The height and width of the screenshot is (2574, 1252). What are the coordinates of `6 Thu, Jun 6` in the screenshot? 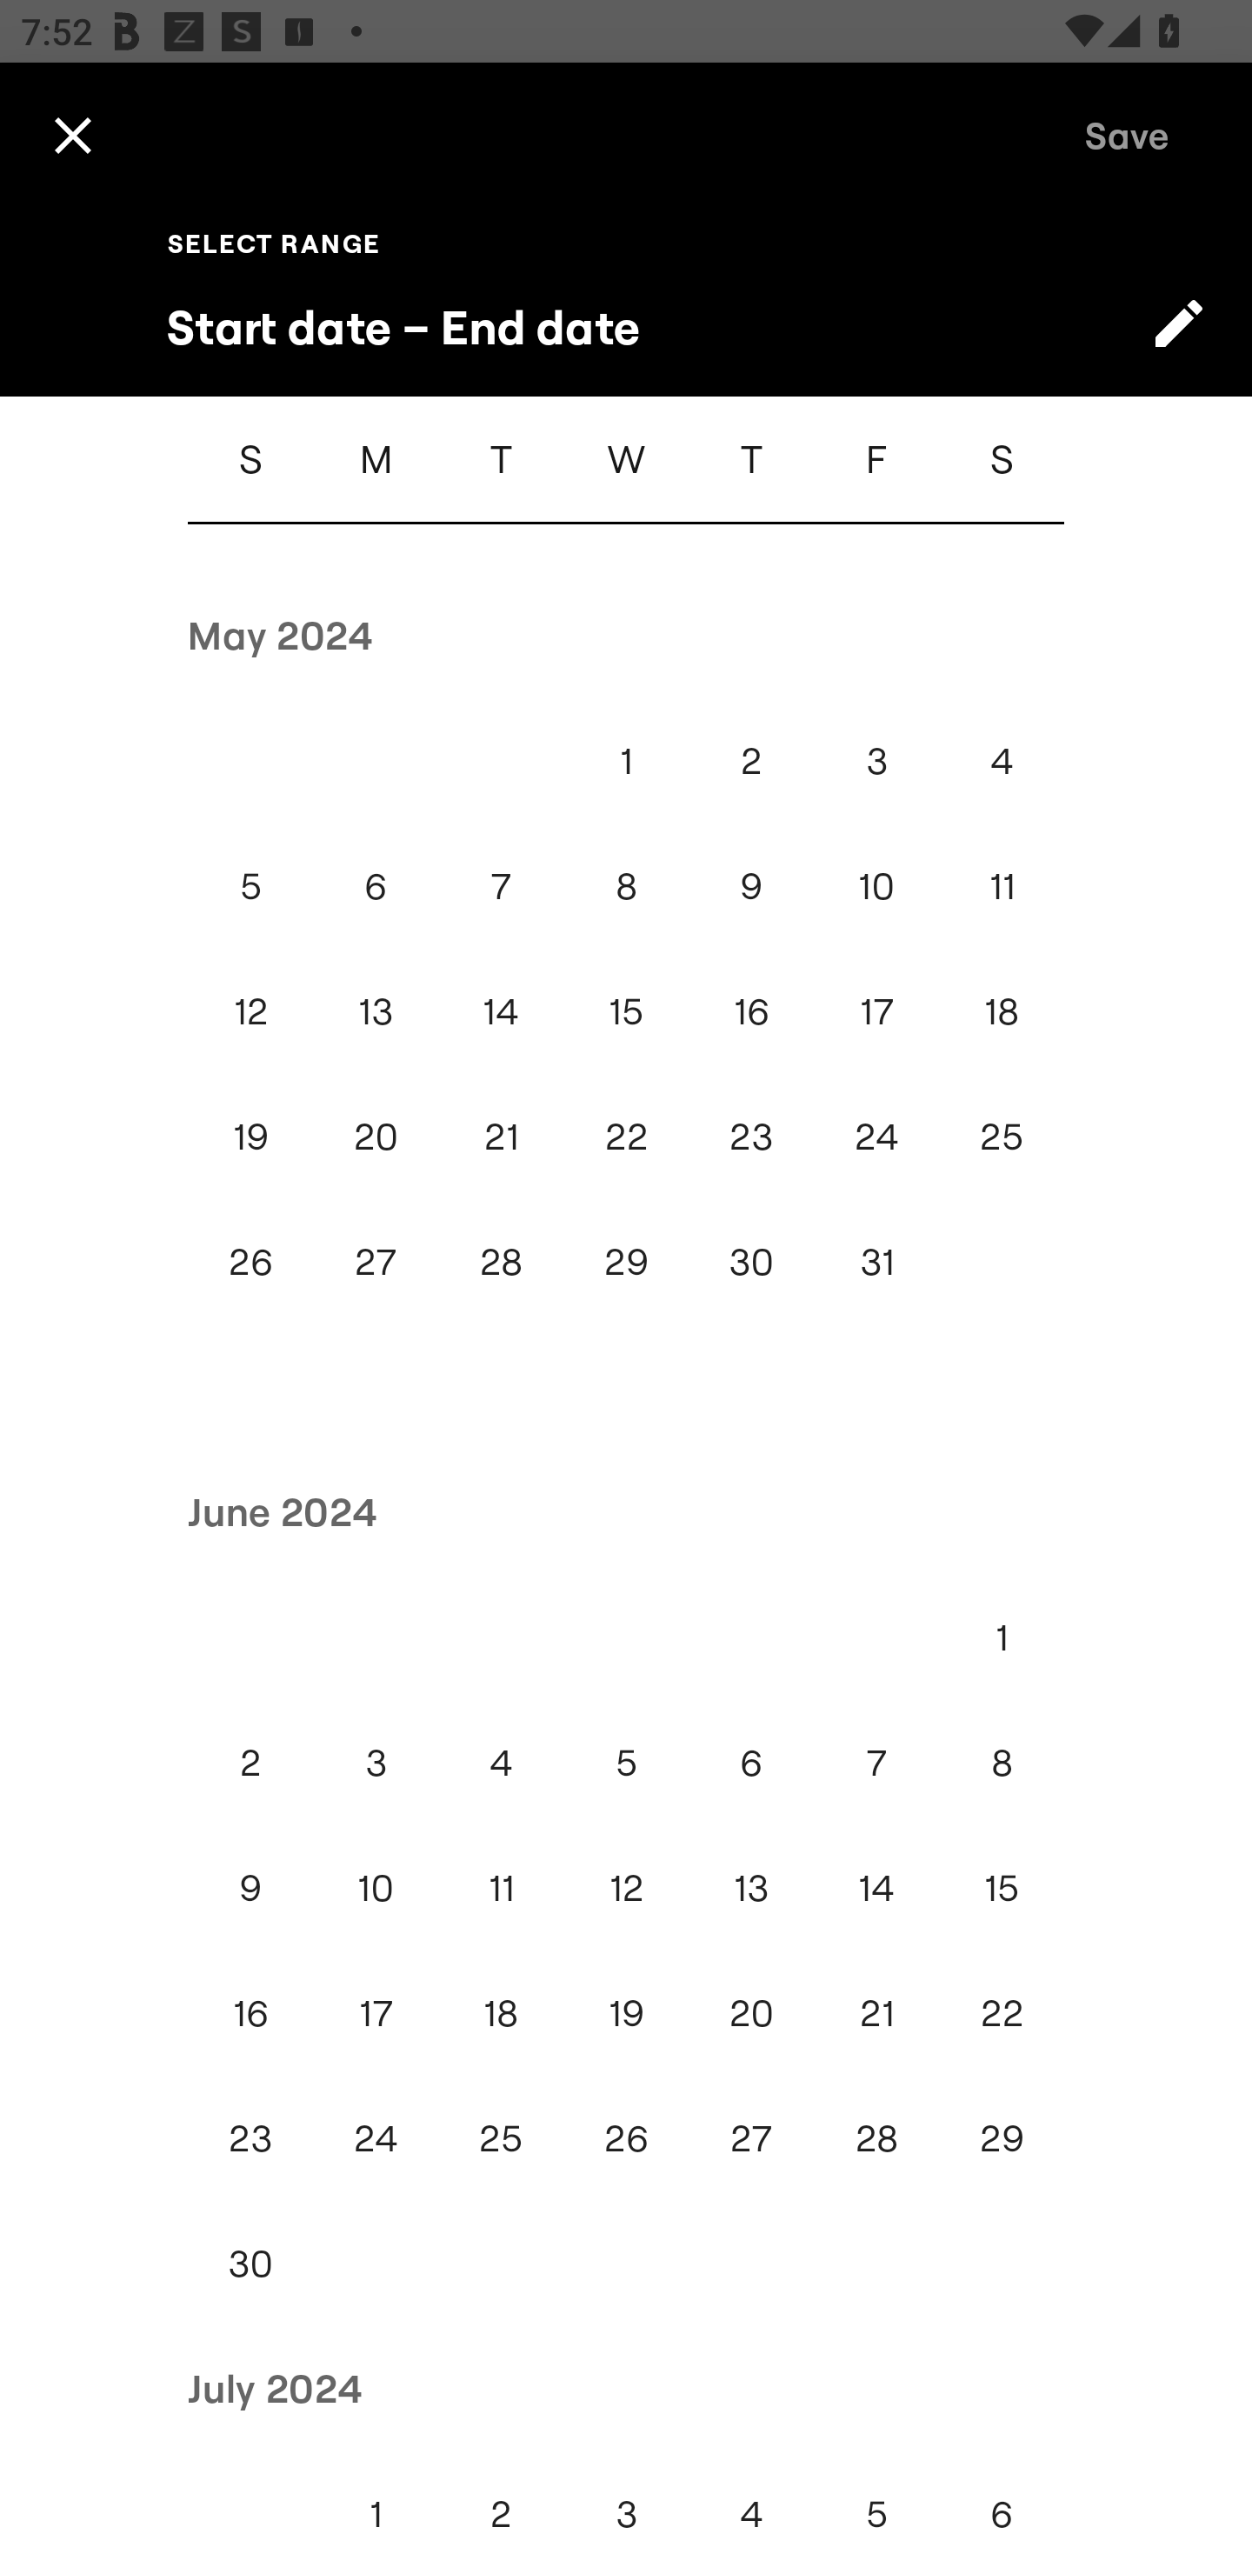 It's located at (751, 1762).